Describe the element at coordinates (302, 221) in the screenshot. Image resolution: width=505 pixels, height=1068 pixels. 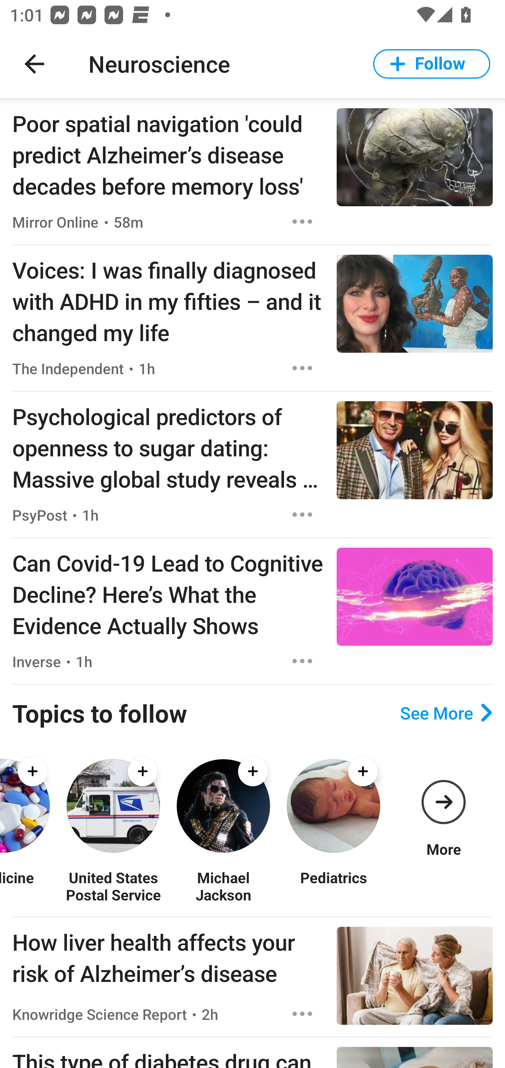
I see `Options` at that location.